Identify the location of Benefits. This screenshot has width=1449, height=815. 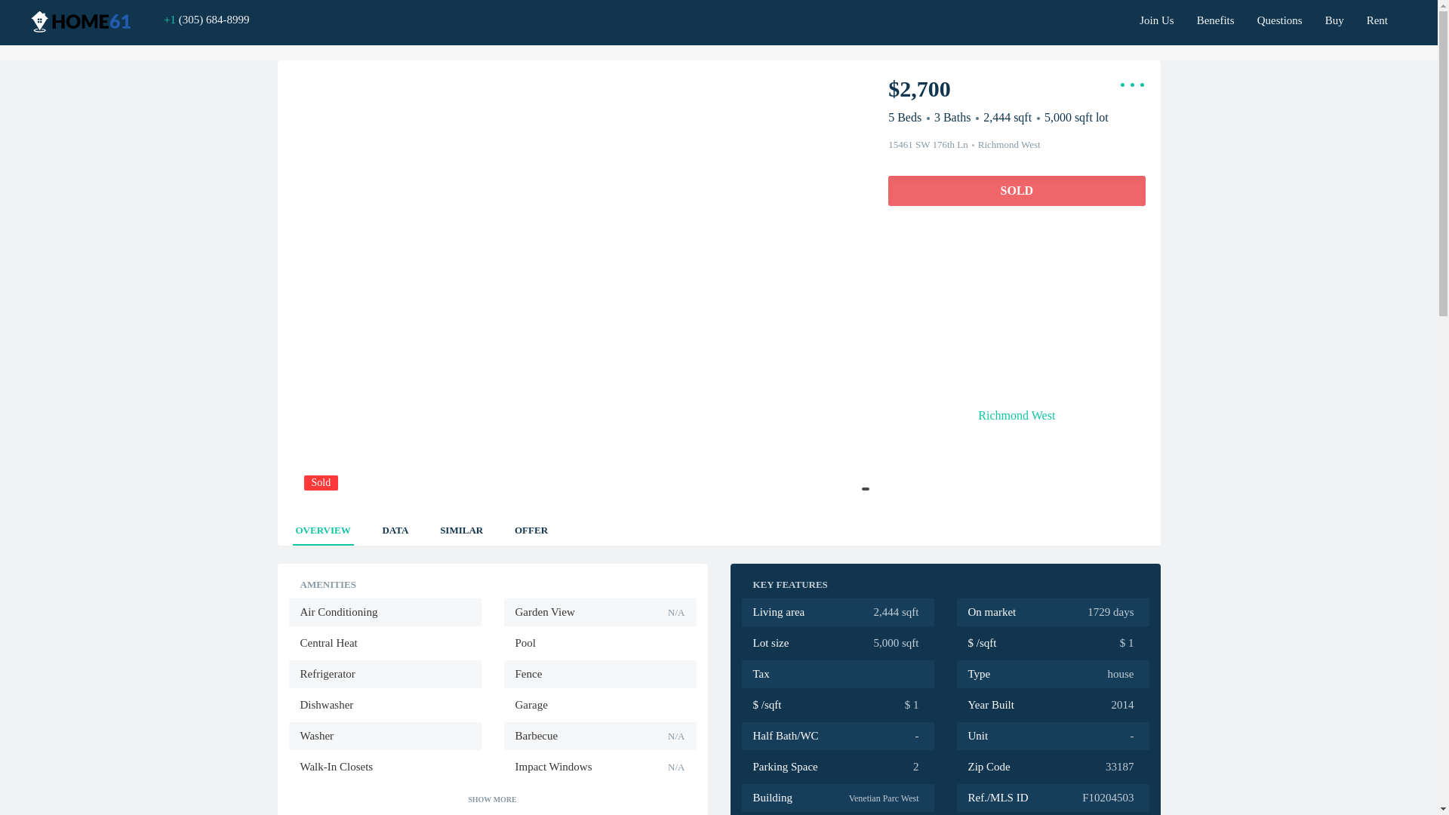
(1215, 15).